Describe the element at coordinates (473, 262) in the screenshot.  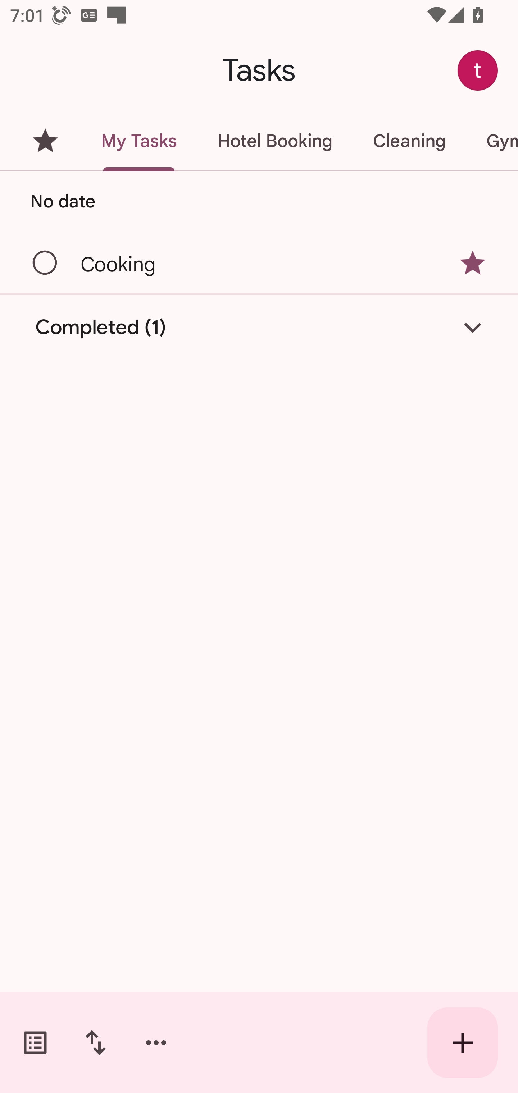
I see `Remove star` at that location.